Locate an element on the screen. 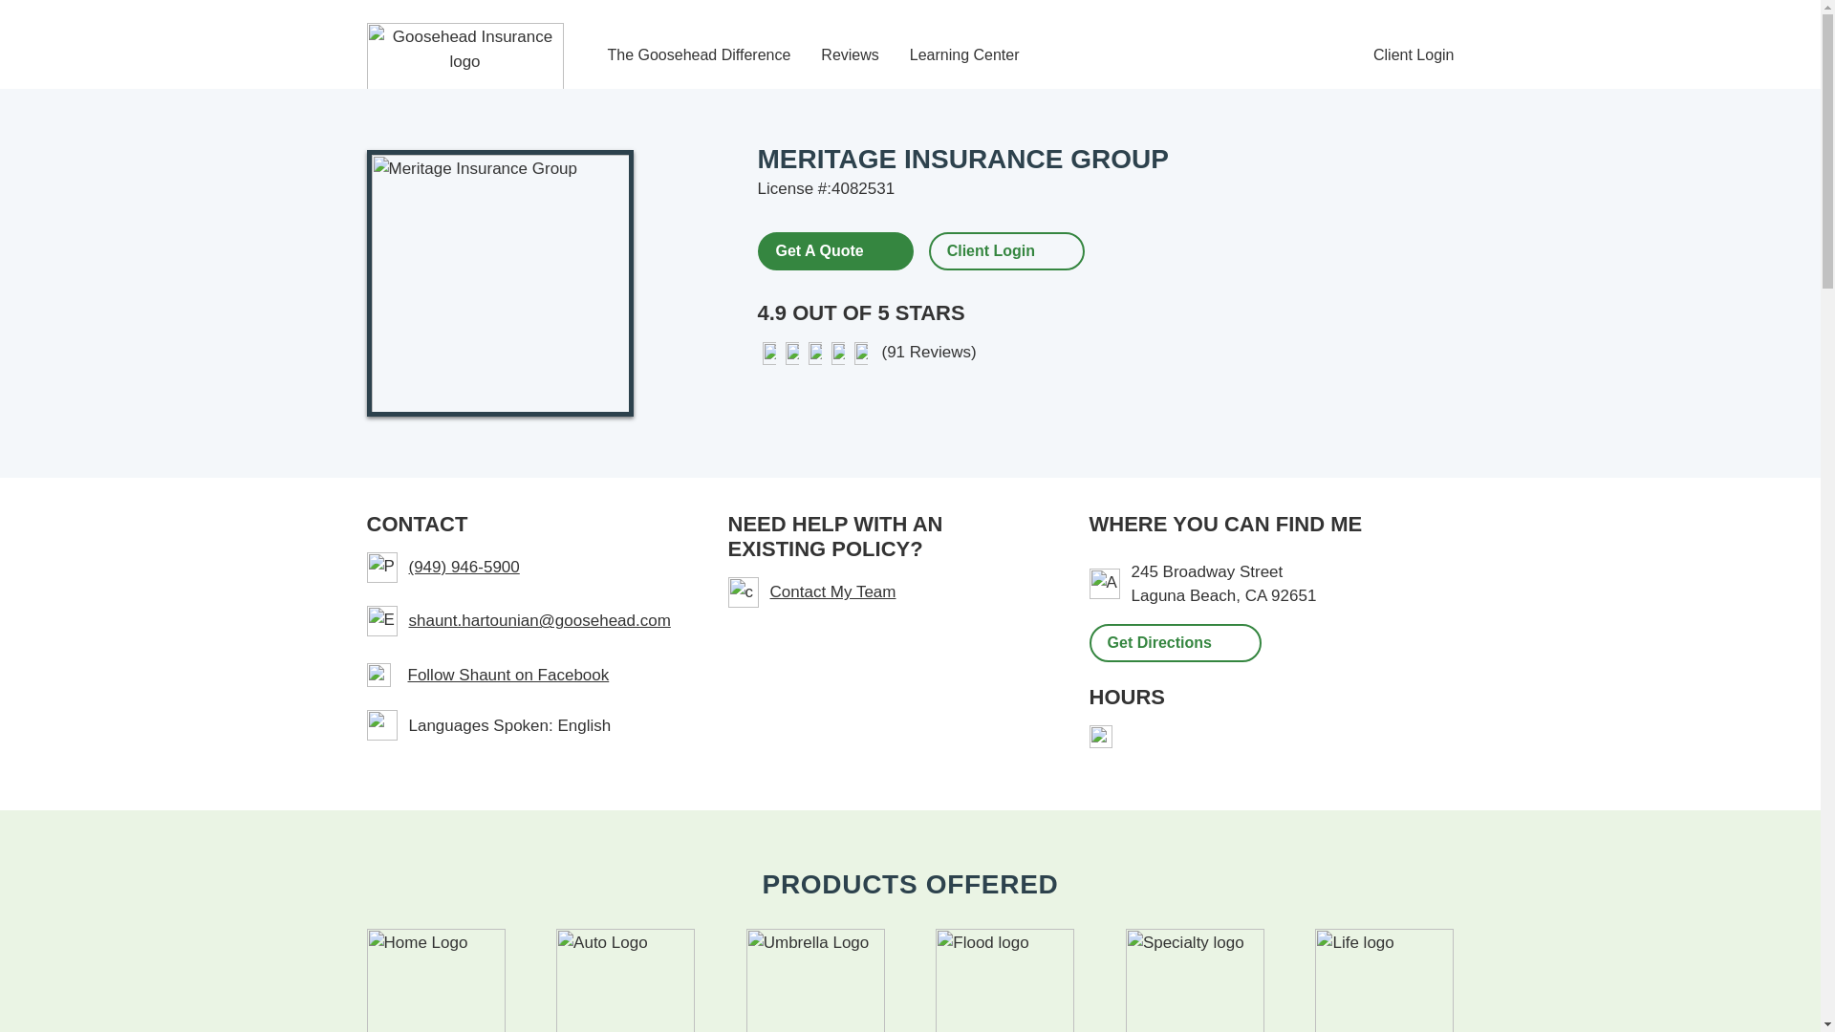 The height and width of the screenshot is (1032, 1835). SPECIALTY is located at coordinates (1195, 980).